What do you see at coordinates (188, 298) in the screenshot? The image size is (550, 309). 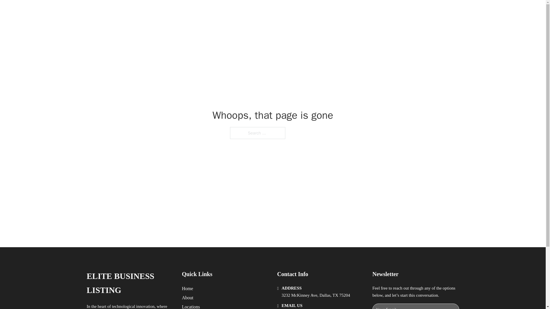 I see `About` at bounding box center [188, 298].